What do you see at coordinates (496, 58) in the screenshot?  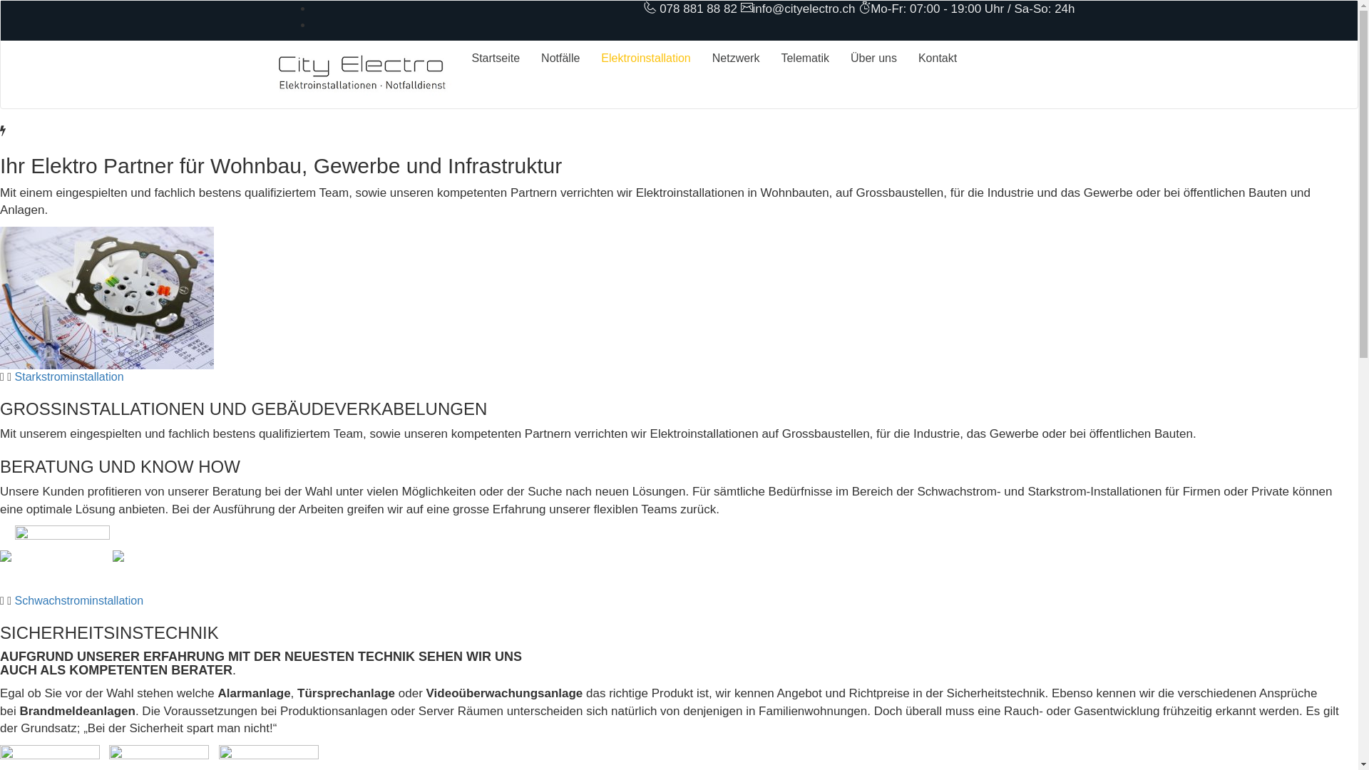 I see `Startseite` at bounding box center [496, 58].